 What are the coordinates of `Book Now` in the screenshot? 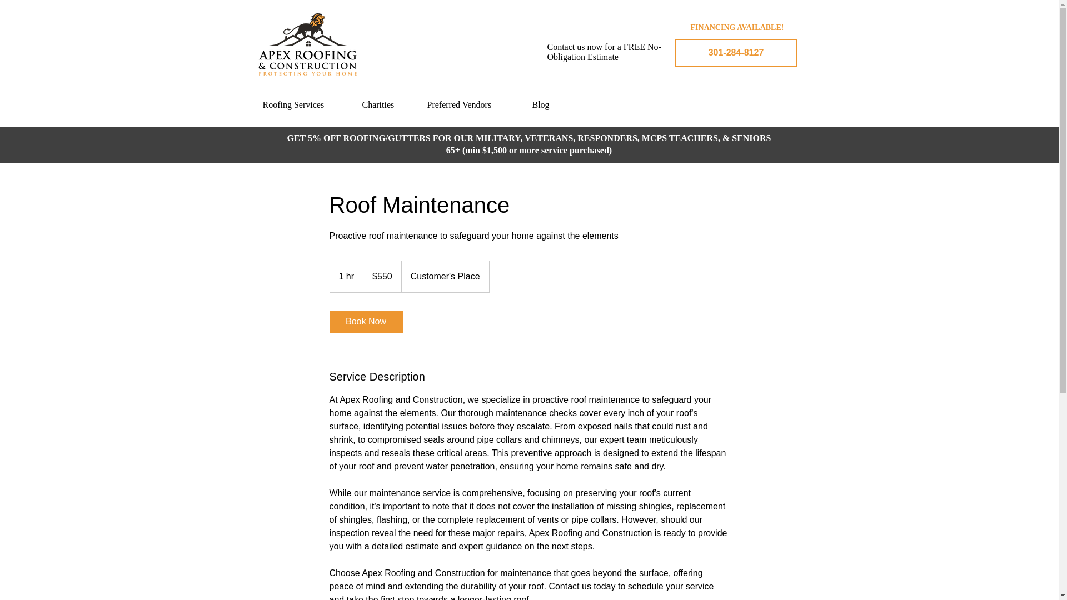 It's located at (365, 322).